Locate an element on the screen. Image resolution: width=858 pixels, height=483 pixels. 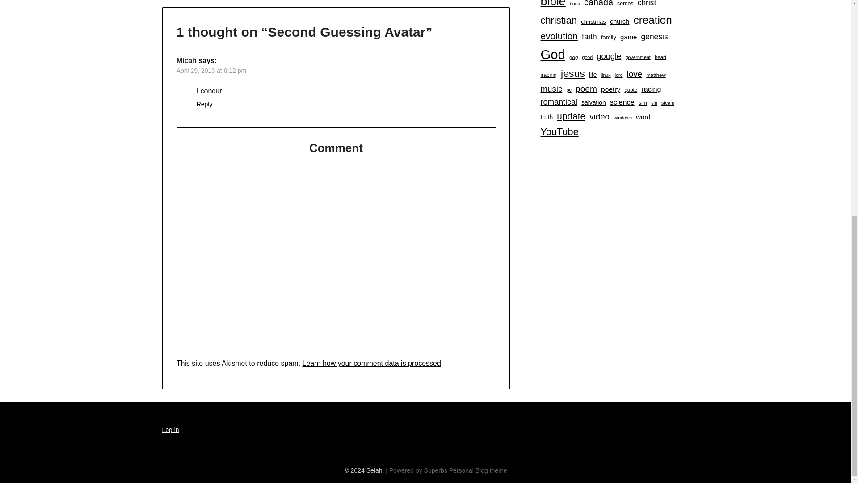
bible is located at coordinates (553, 5).